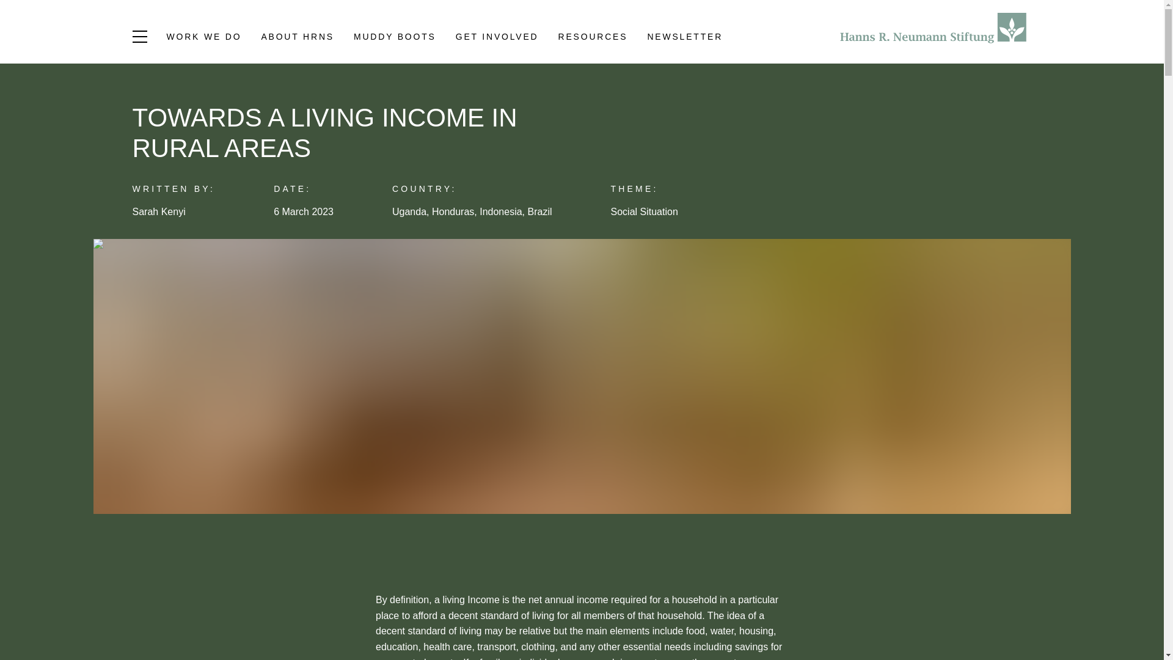  I want to click on HRNS on Instagram, so click(105, 37).